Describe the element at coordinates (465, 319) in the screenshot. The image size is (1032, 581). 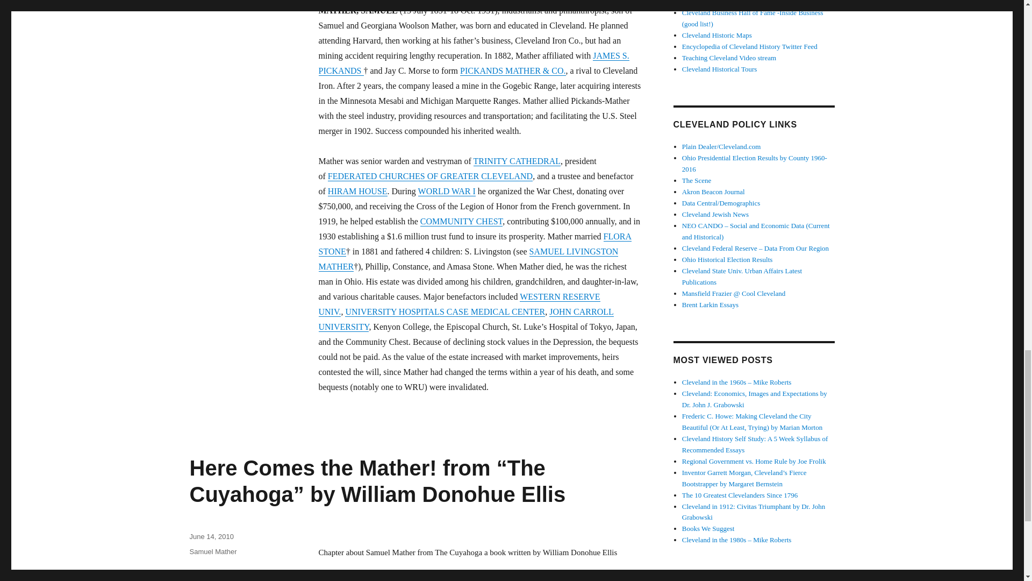
I see `JOHN CARROLL UNIVERSITY` at that location.